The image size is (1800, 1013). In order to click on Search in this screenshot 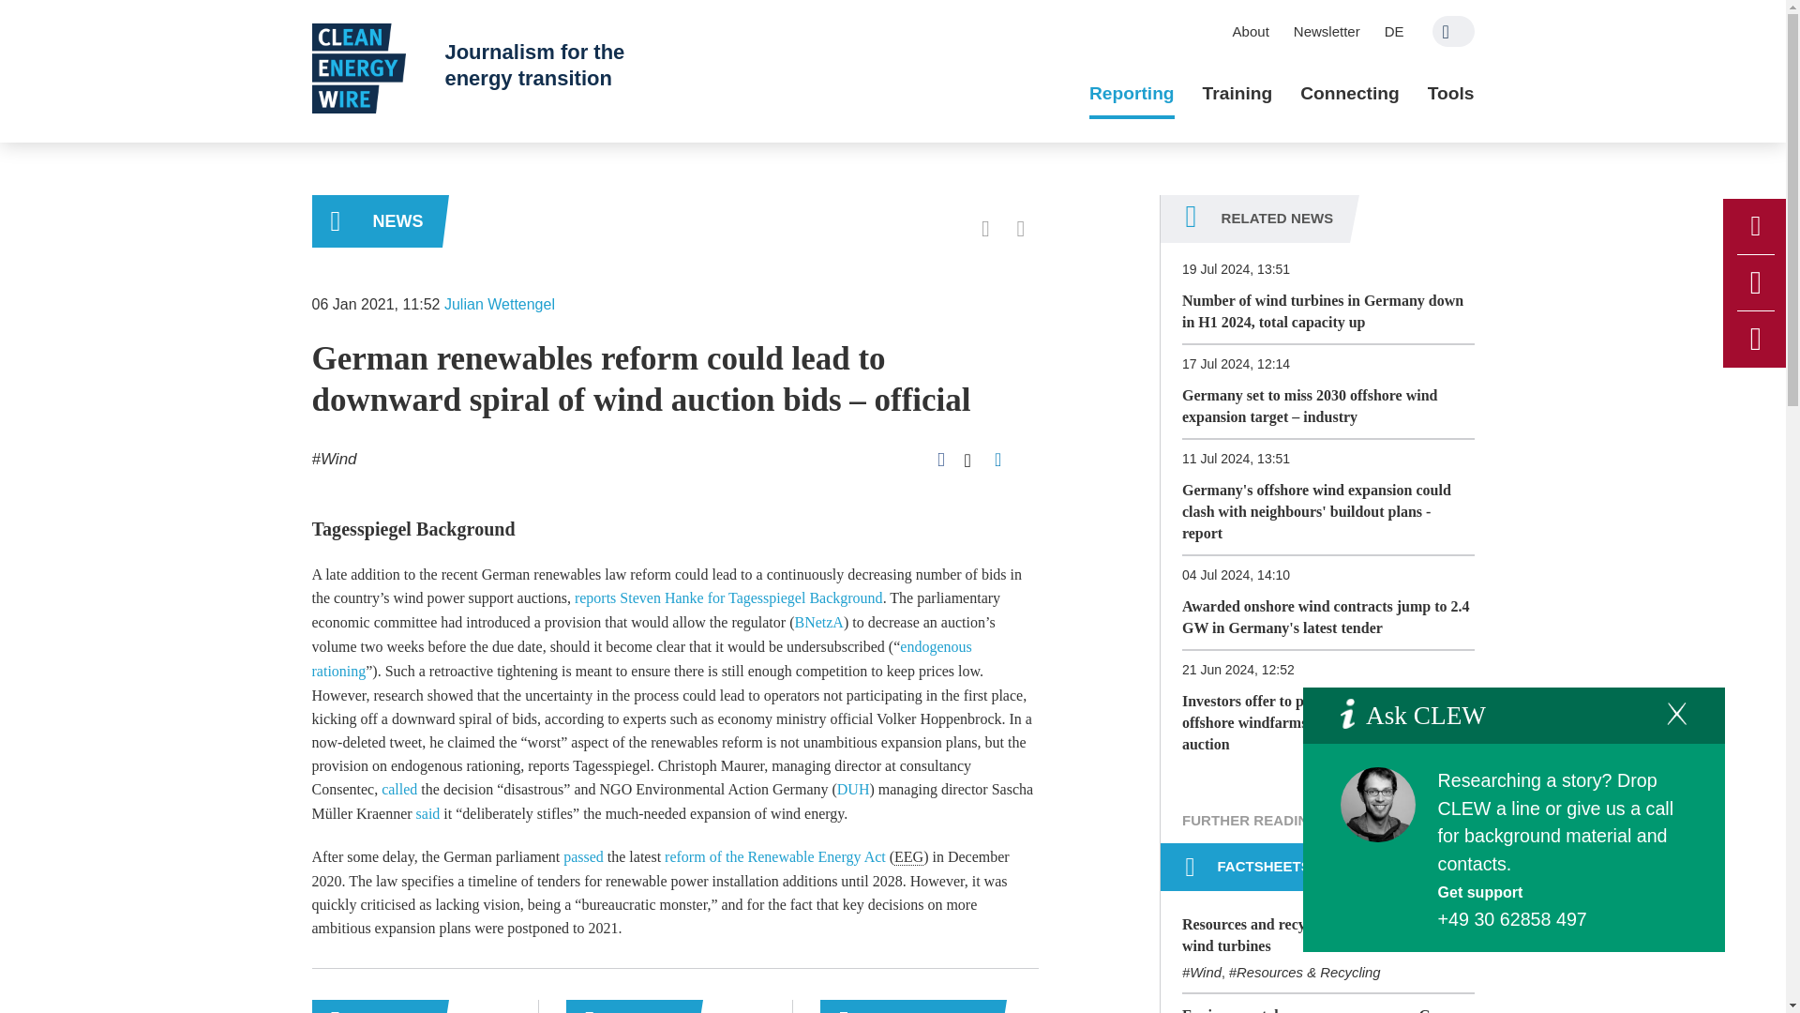, I will do `click(1453, 31)`.